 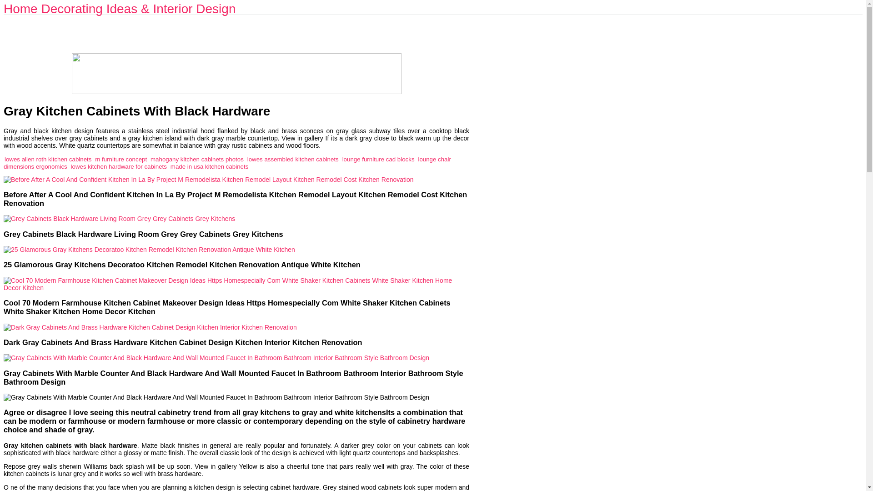 What do you see at coordinates (118, 165) in the screenshot?
I see `lowes kitchen hardware for cabinets` at bounding box center [118, 165].